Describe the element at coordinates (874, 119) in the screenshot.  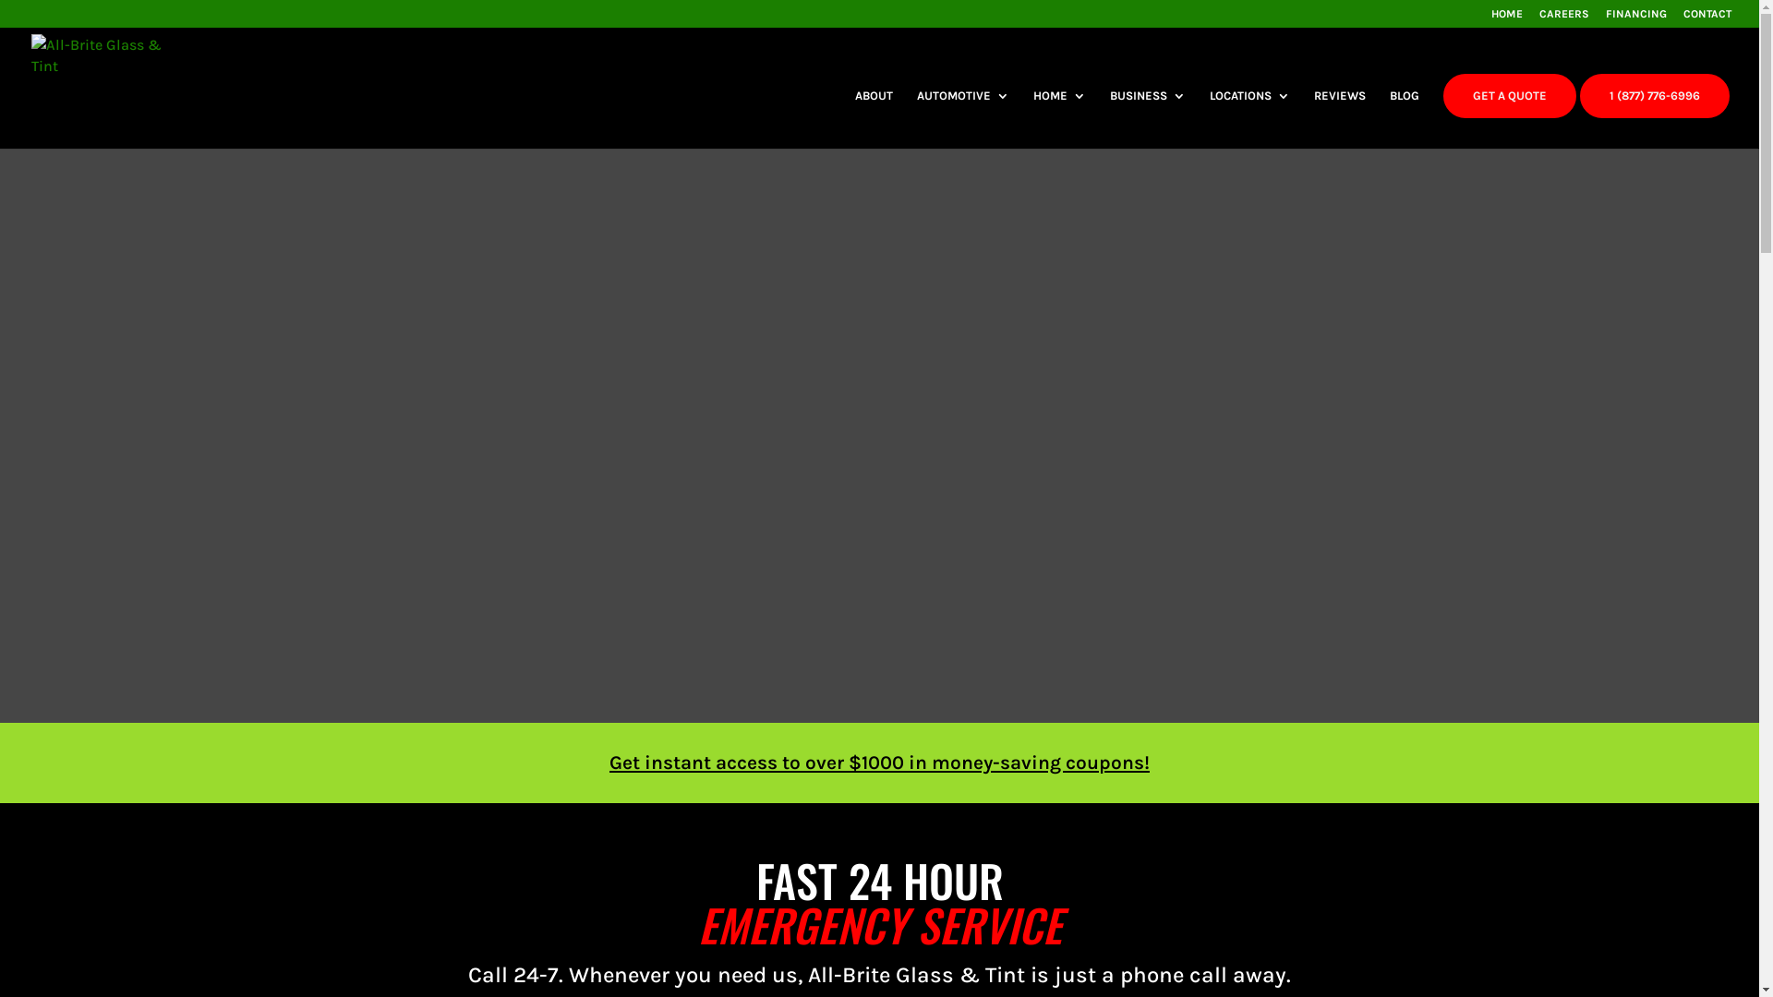
I see `ABOUT` at that location.